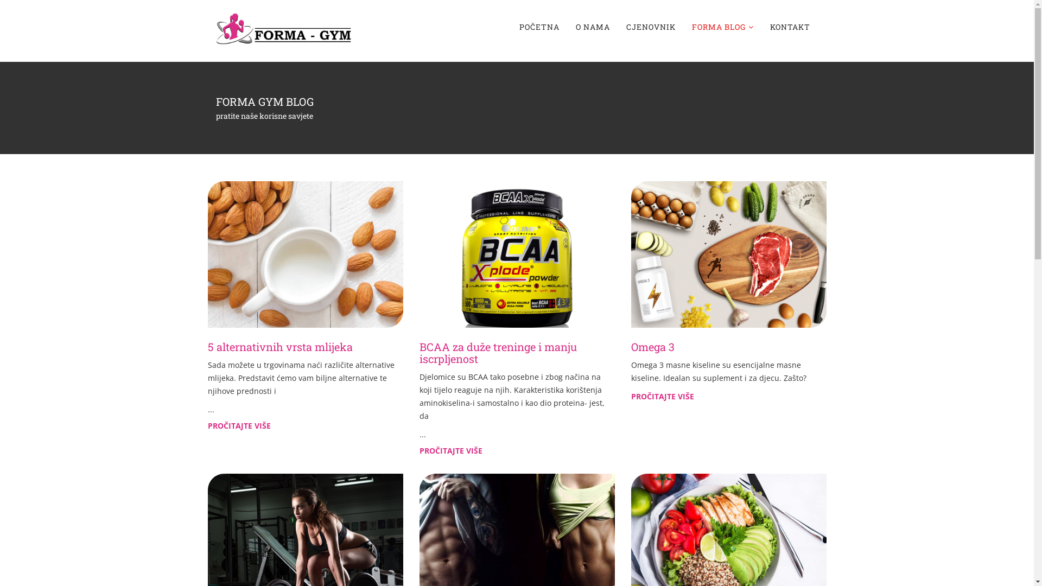 The width and height of the screenshot is (1042, 586). Describe the element at coordinates (790, 27) in the screenshot. I see `KONTAKT` at that location.